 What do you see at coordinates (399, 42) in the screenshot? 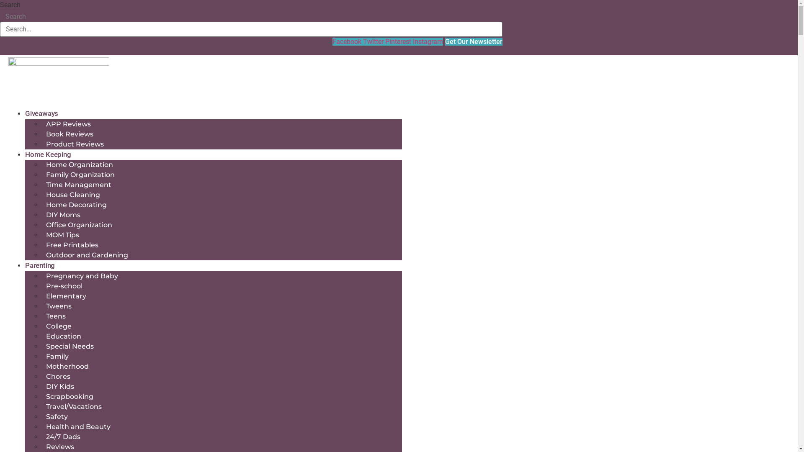
I see `Pinterest` at bounding box center [399, 42].